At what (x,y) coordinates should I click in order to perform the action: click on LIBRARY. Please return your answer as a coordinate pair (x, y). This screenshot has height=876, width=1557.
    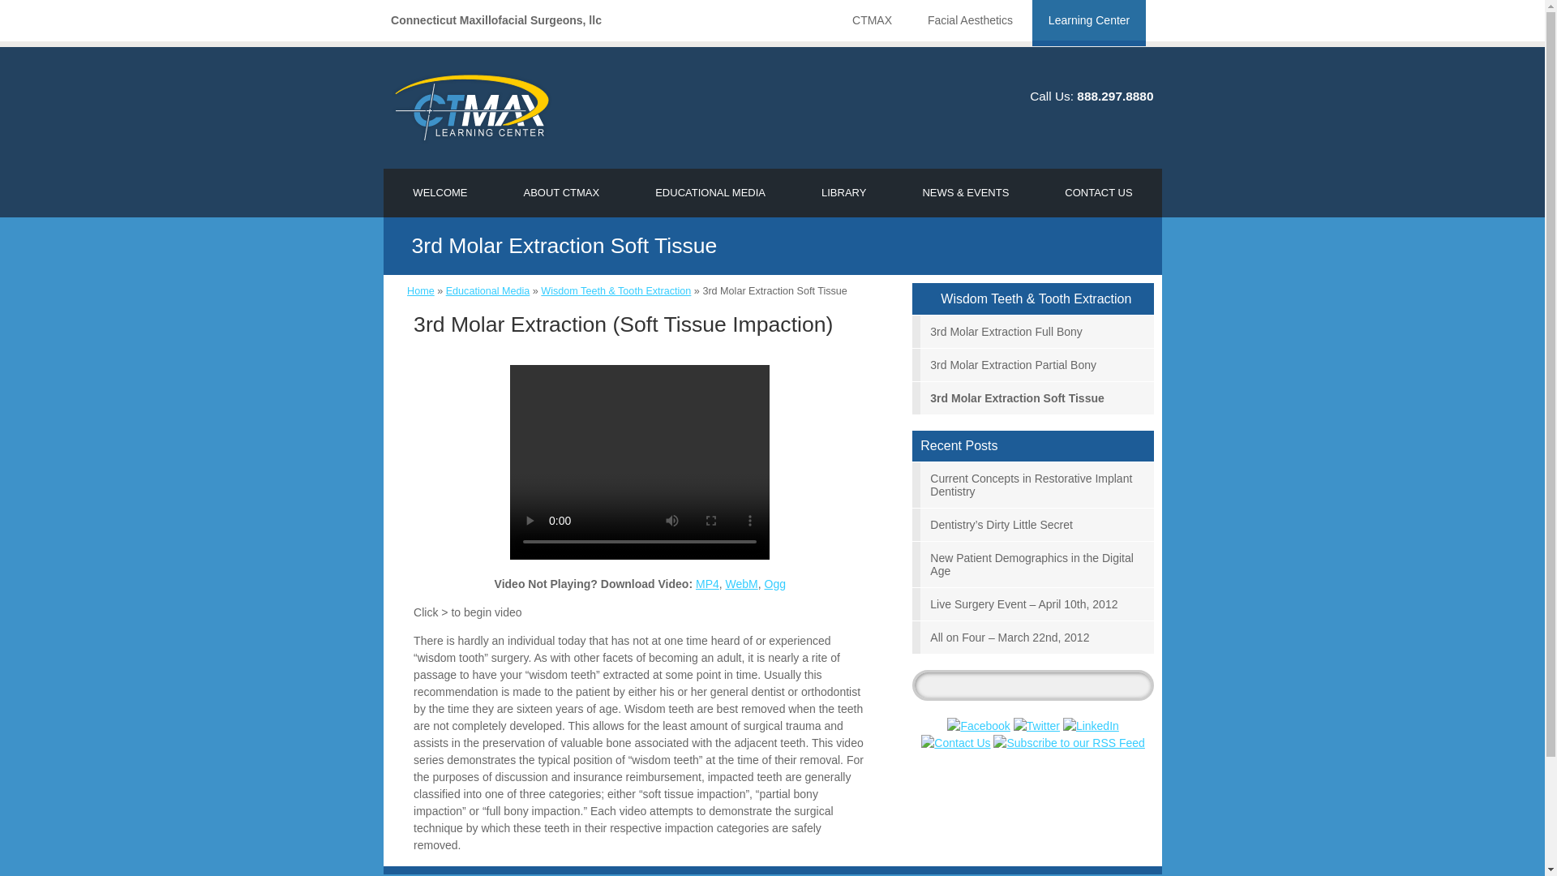
    Looking at the image, I should click on (843, 193).